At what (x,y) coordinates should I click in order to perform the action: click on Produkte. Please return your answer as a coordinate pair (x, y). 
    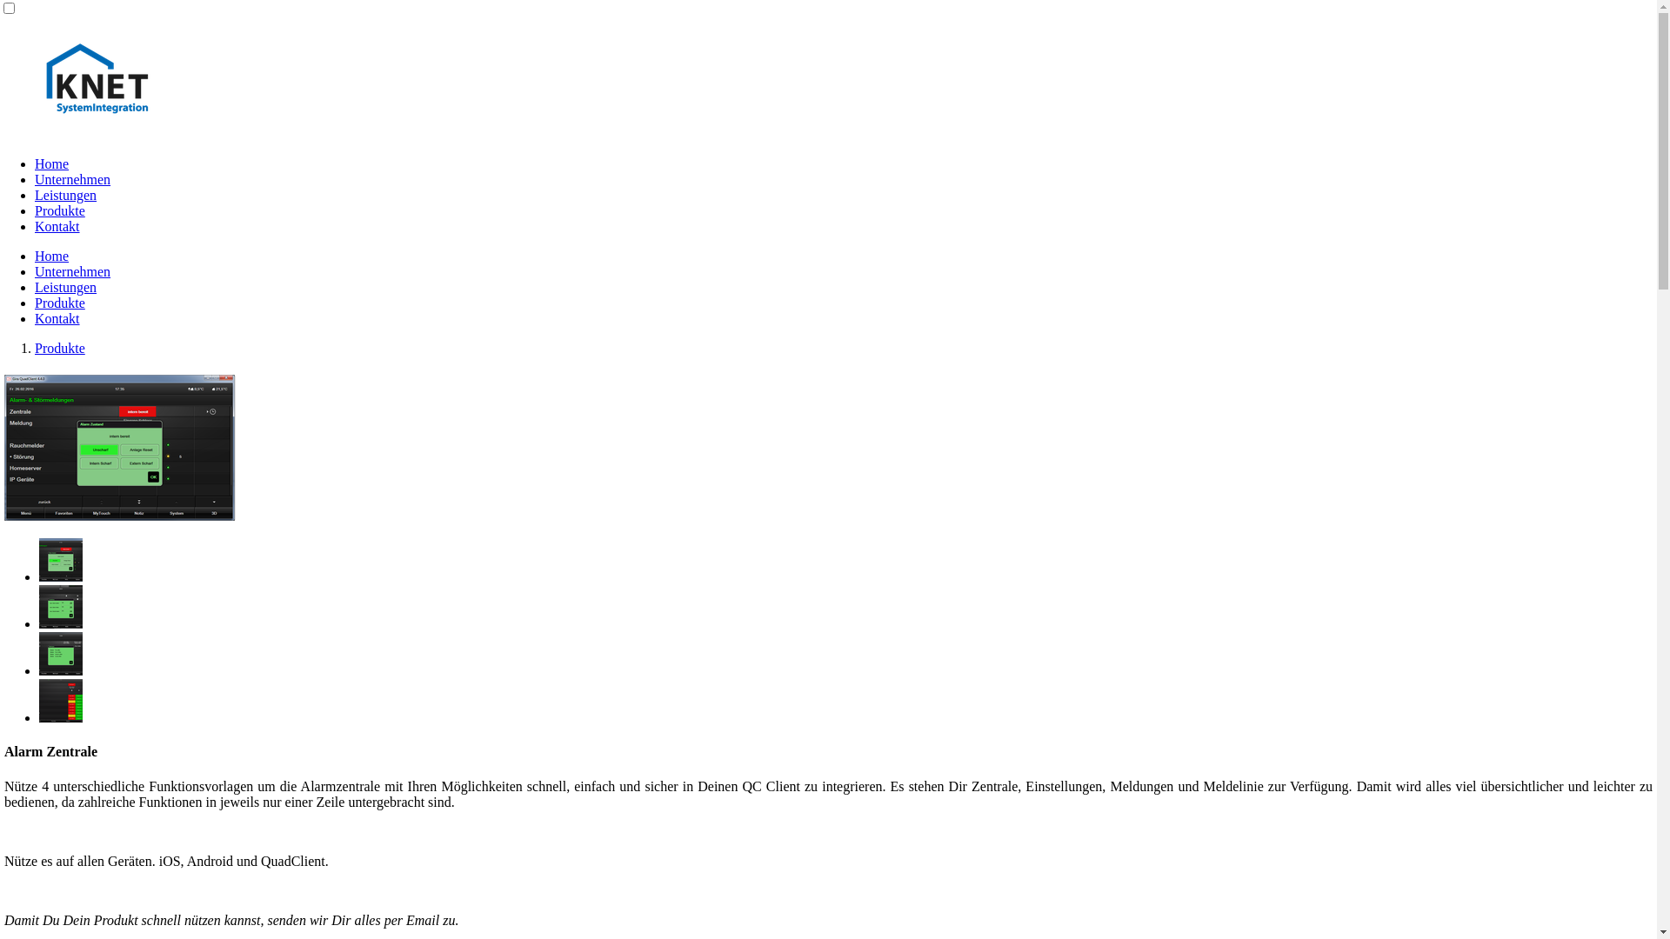
    Looking at the image, I should click on (60, 303).